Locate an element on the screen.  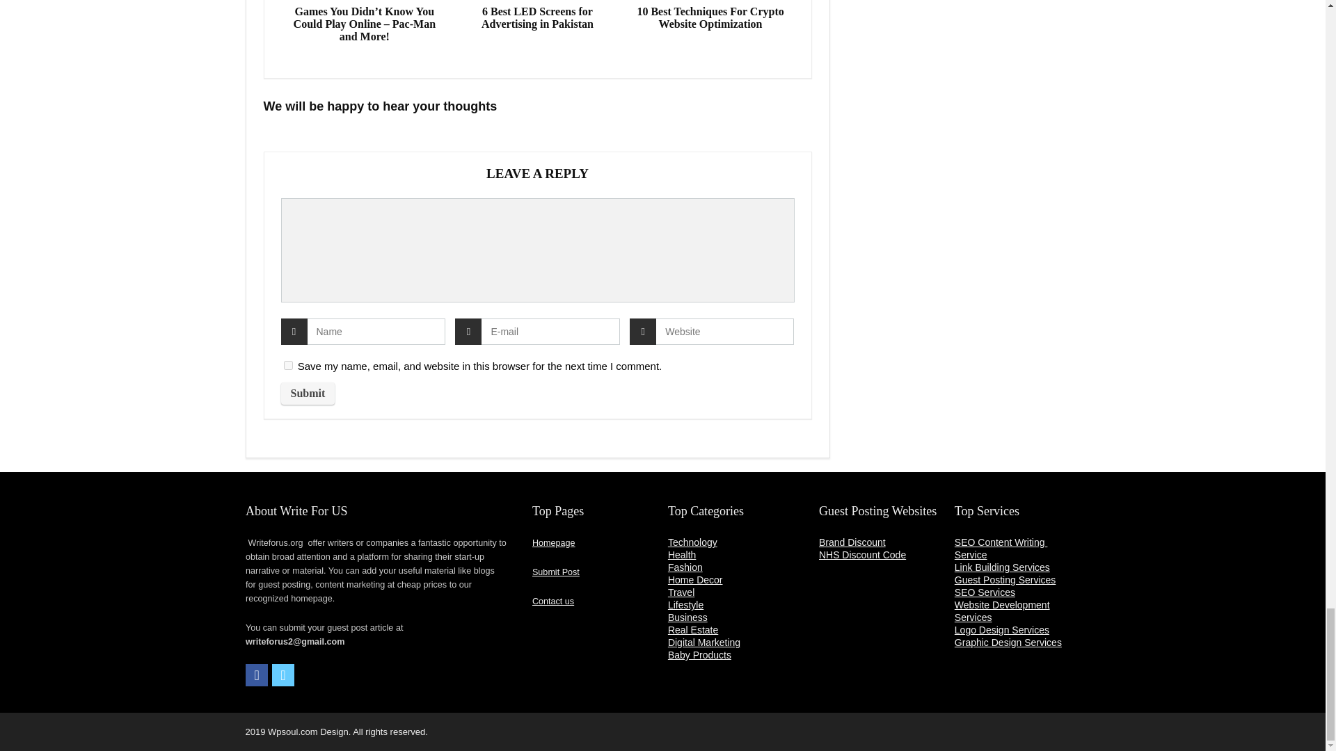
10 Best Techniques For Crypto Website Optimization is located at coordinates (710, 18).